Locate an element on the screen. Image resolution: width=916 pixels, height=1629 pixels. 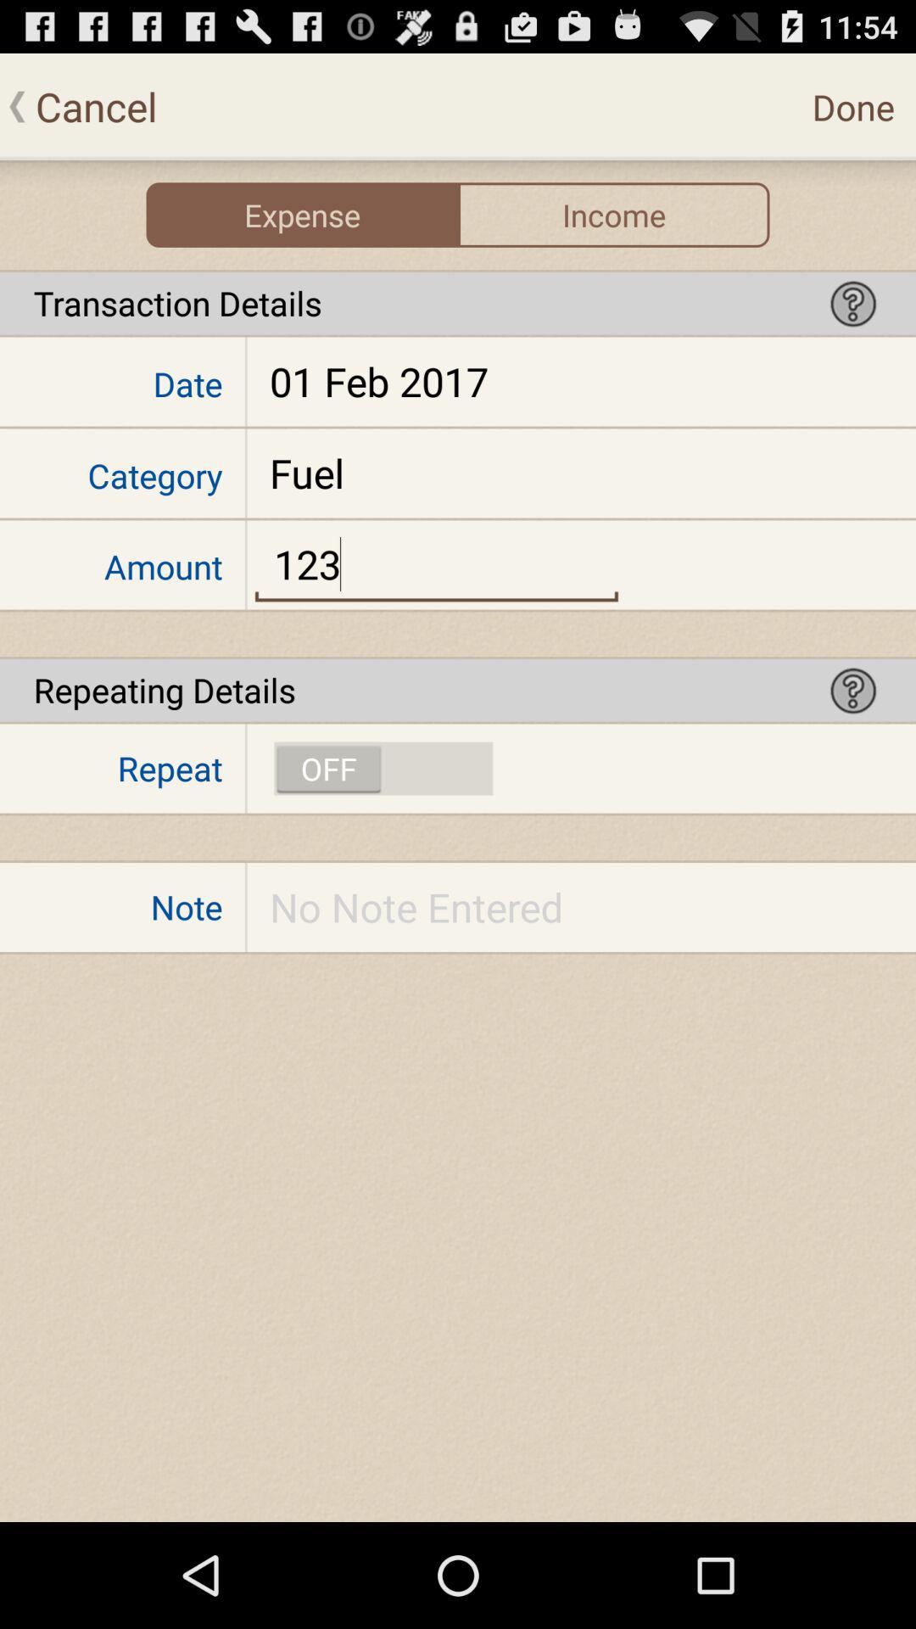
go to section help is located at coordinates (853, 691).